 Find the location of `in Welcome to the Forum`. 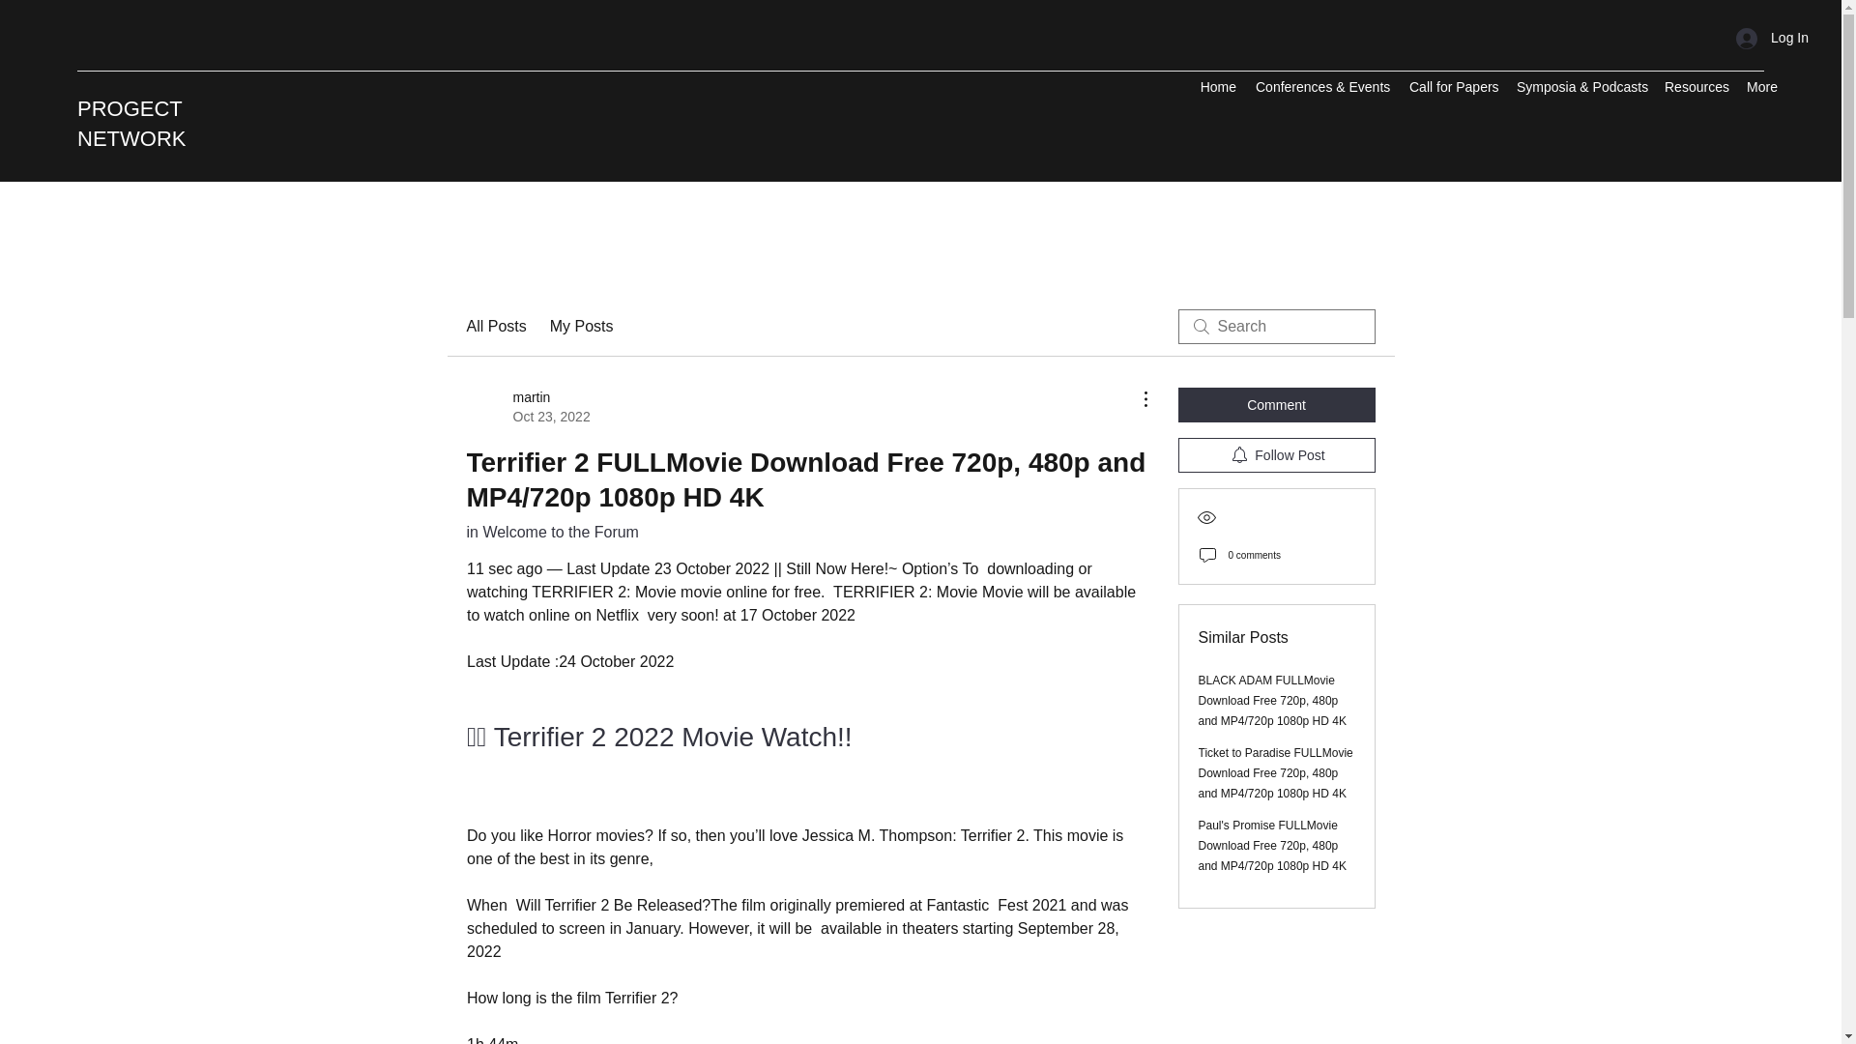

in Welcome to the Forum is located at coordinates (131, 124).